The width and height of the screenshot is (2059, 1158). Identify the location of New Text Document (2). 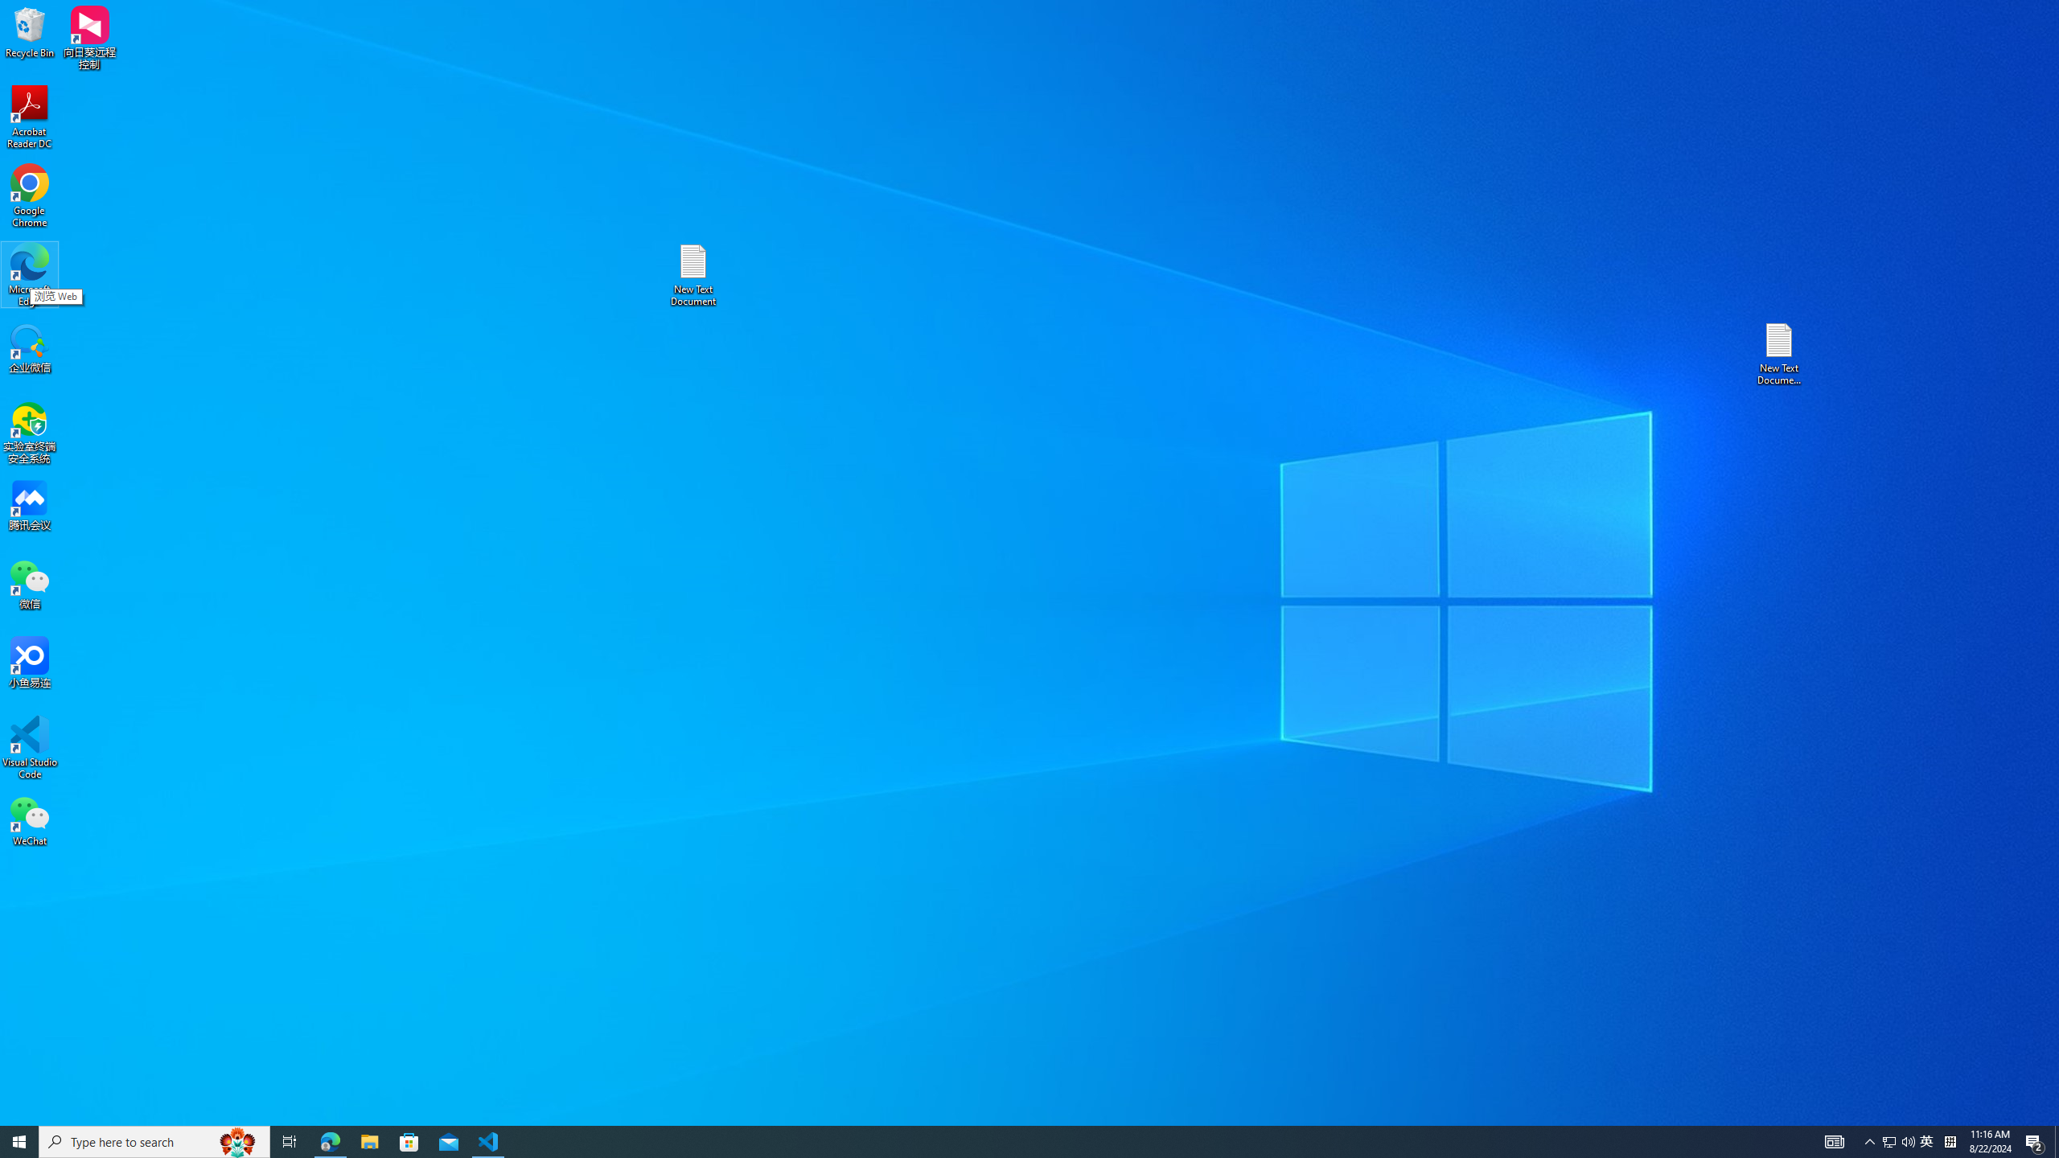
(1780, 354).